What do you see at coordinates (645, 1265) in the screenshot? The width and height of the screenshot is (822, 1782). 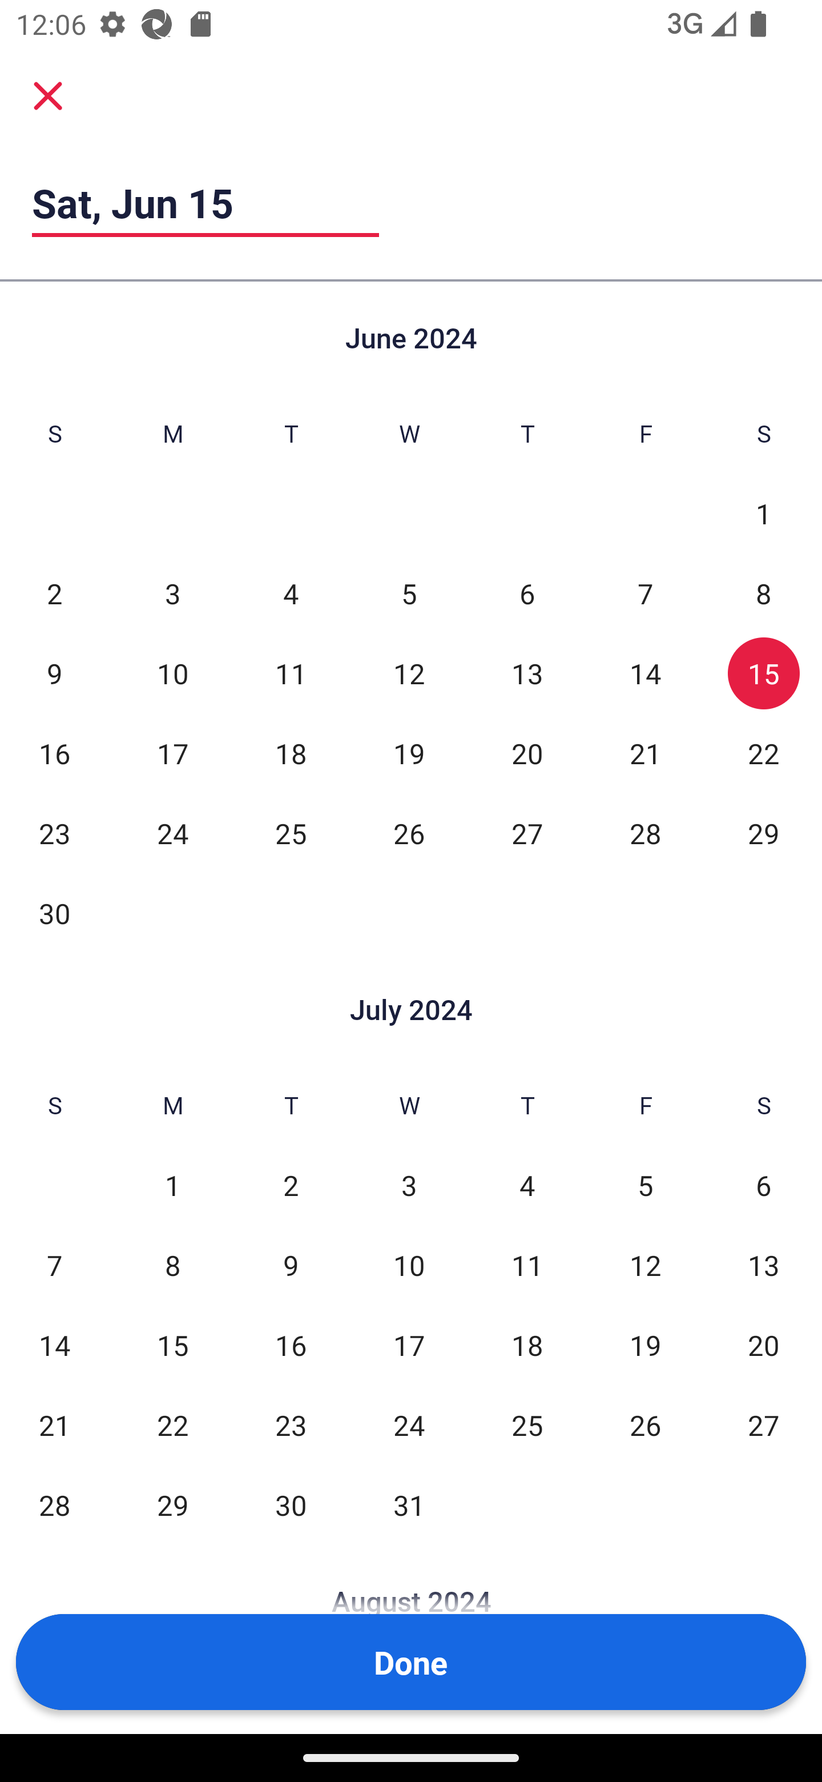 I see `12 Fri, Jul 12, Not Selected` at bounding box center [645, 1265].